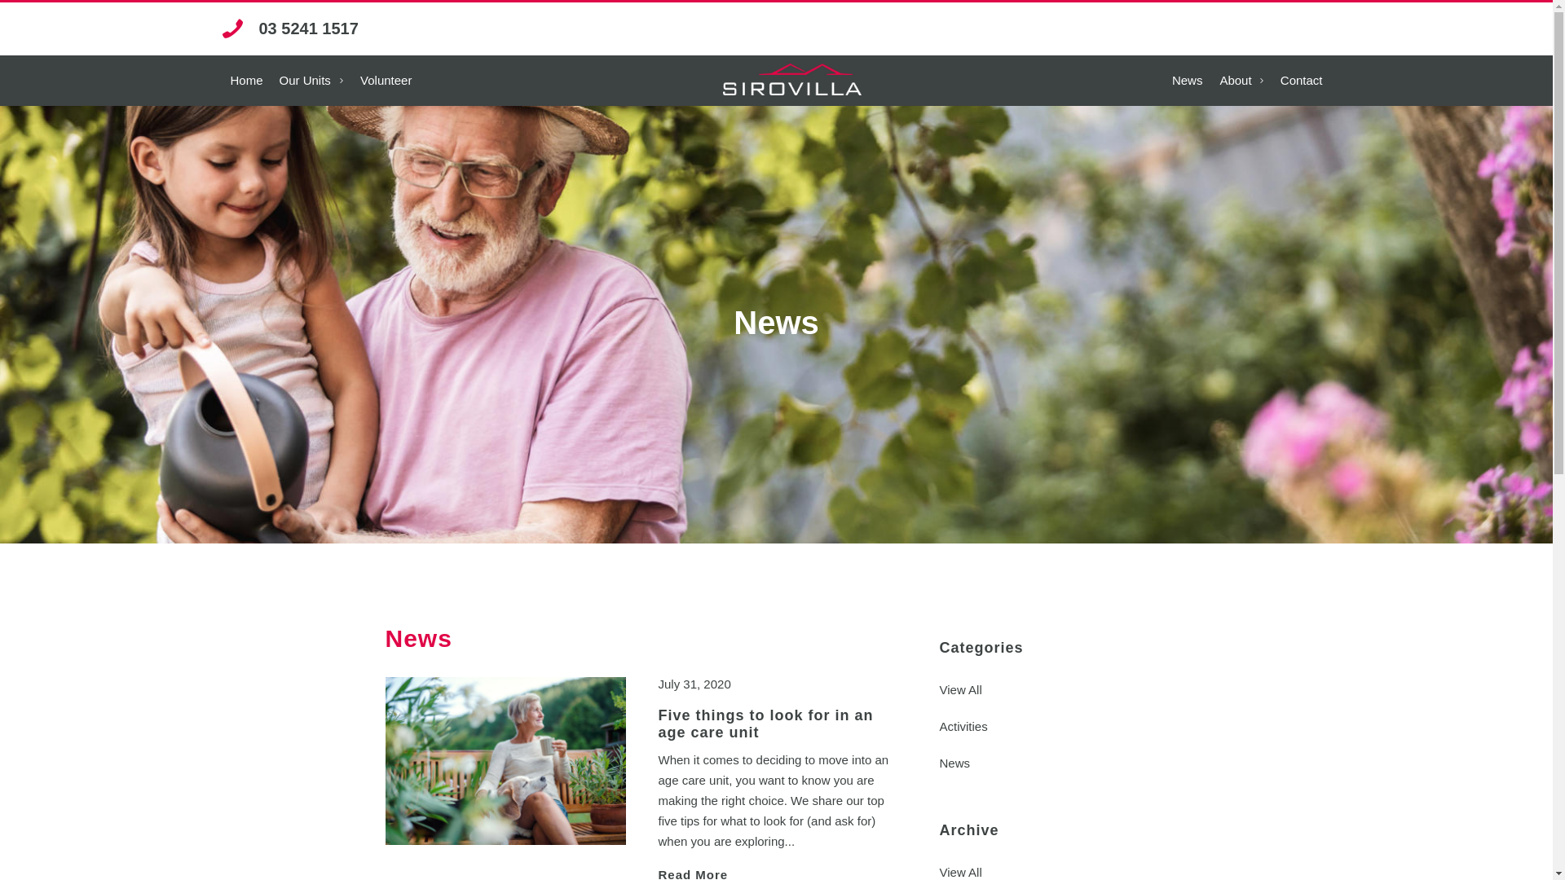  Describe the element at coordinates (386, 81) in the screenshot. I see `Volunteer` at that location.